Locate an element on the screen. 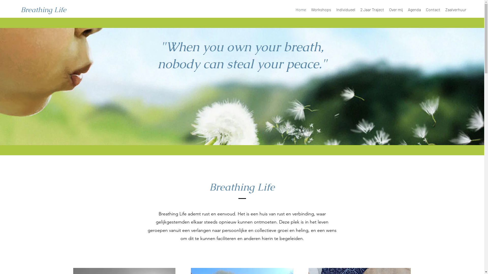 This screenshot has width=488, height=274. Agenda is located at coordinates (414, 10).